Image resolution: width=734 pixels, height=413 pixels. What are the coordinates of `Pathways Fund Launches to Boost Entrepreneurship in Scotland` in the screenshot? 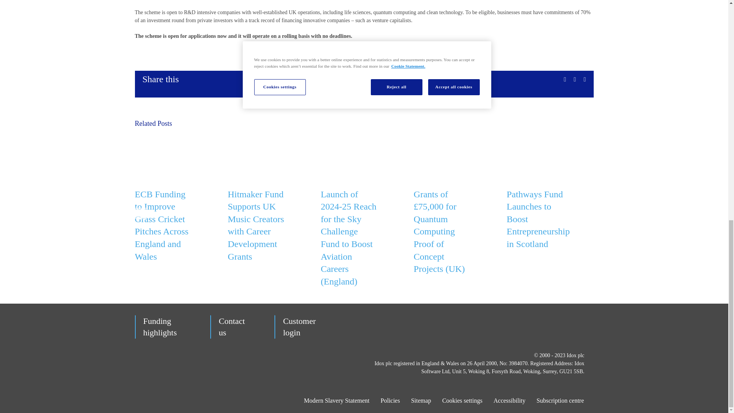 It's located at (538, 219).